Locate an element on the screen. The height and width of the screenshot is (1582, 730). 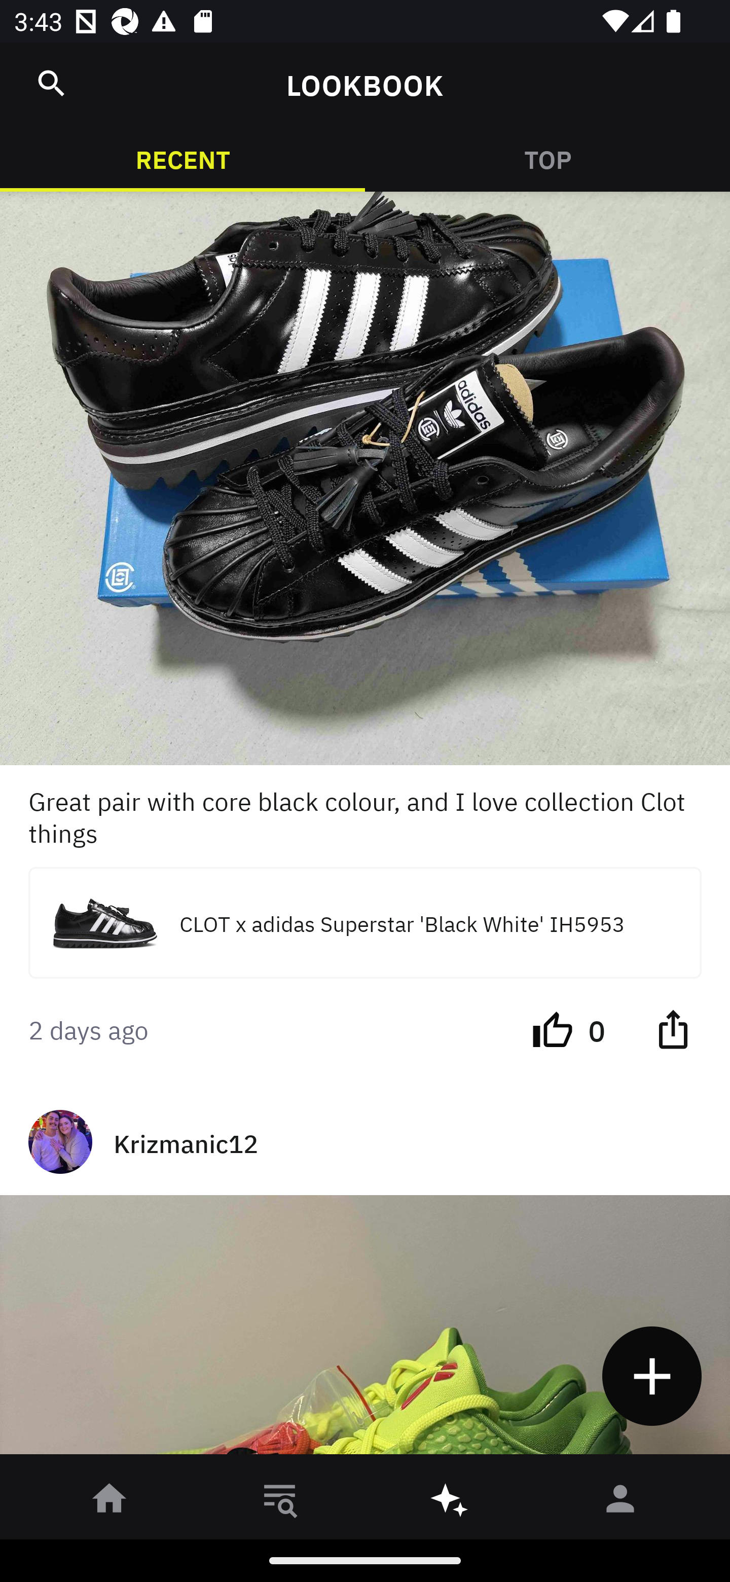
󰔔 is located at coordinates (553, 1028).